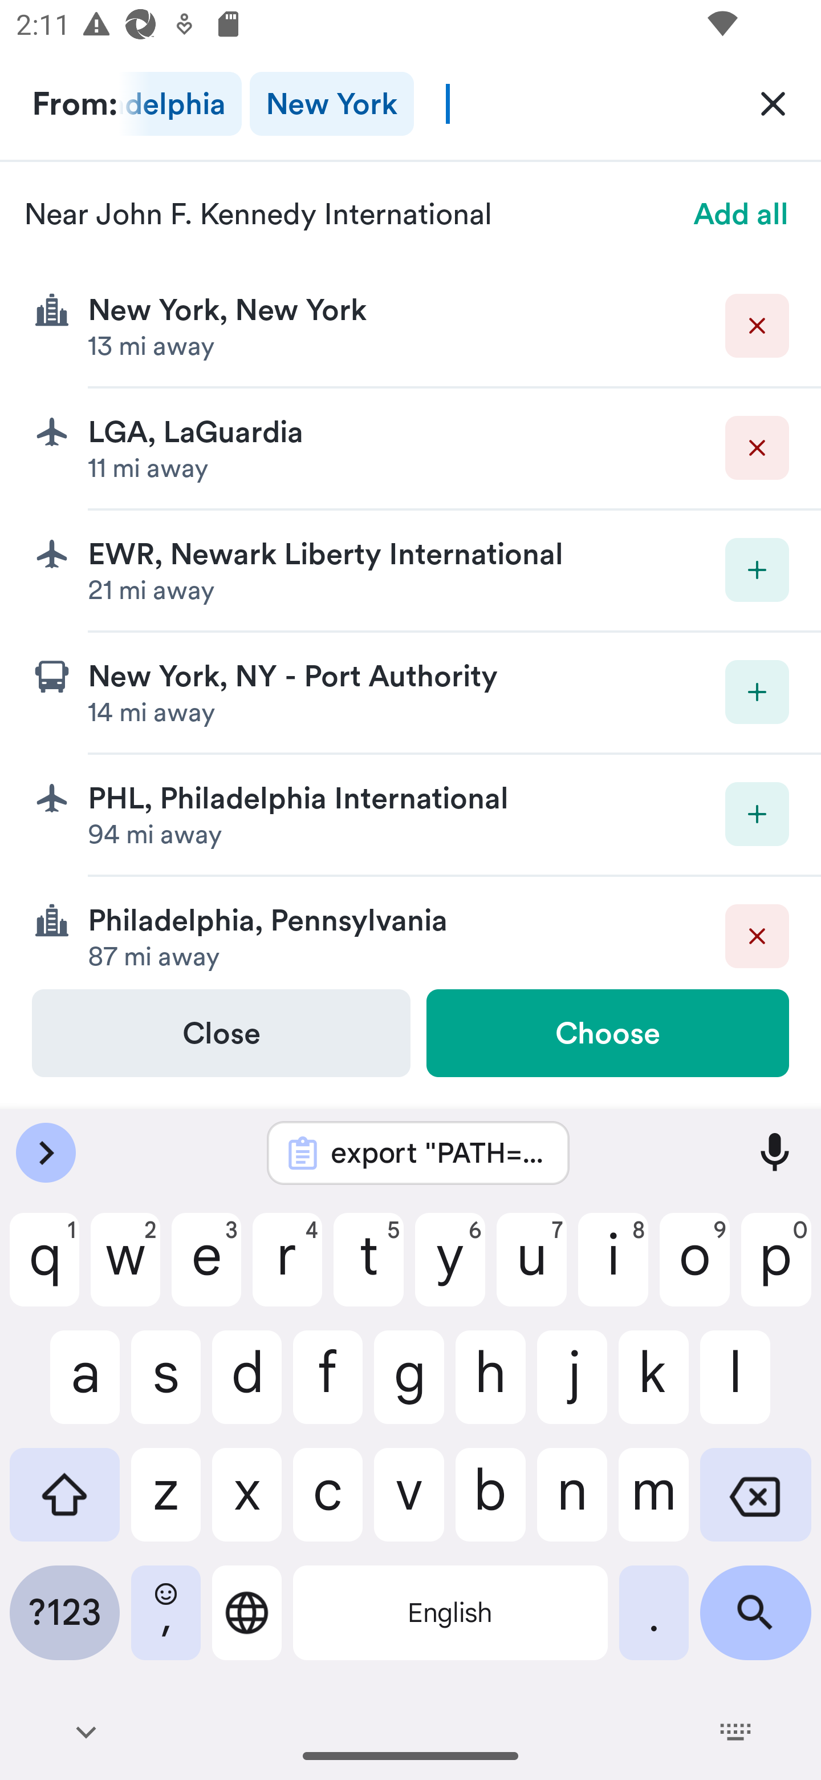 This screenshot has height=1780, width=821. I want to click on Close, so click(221, 1033).